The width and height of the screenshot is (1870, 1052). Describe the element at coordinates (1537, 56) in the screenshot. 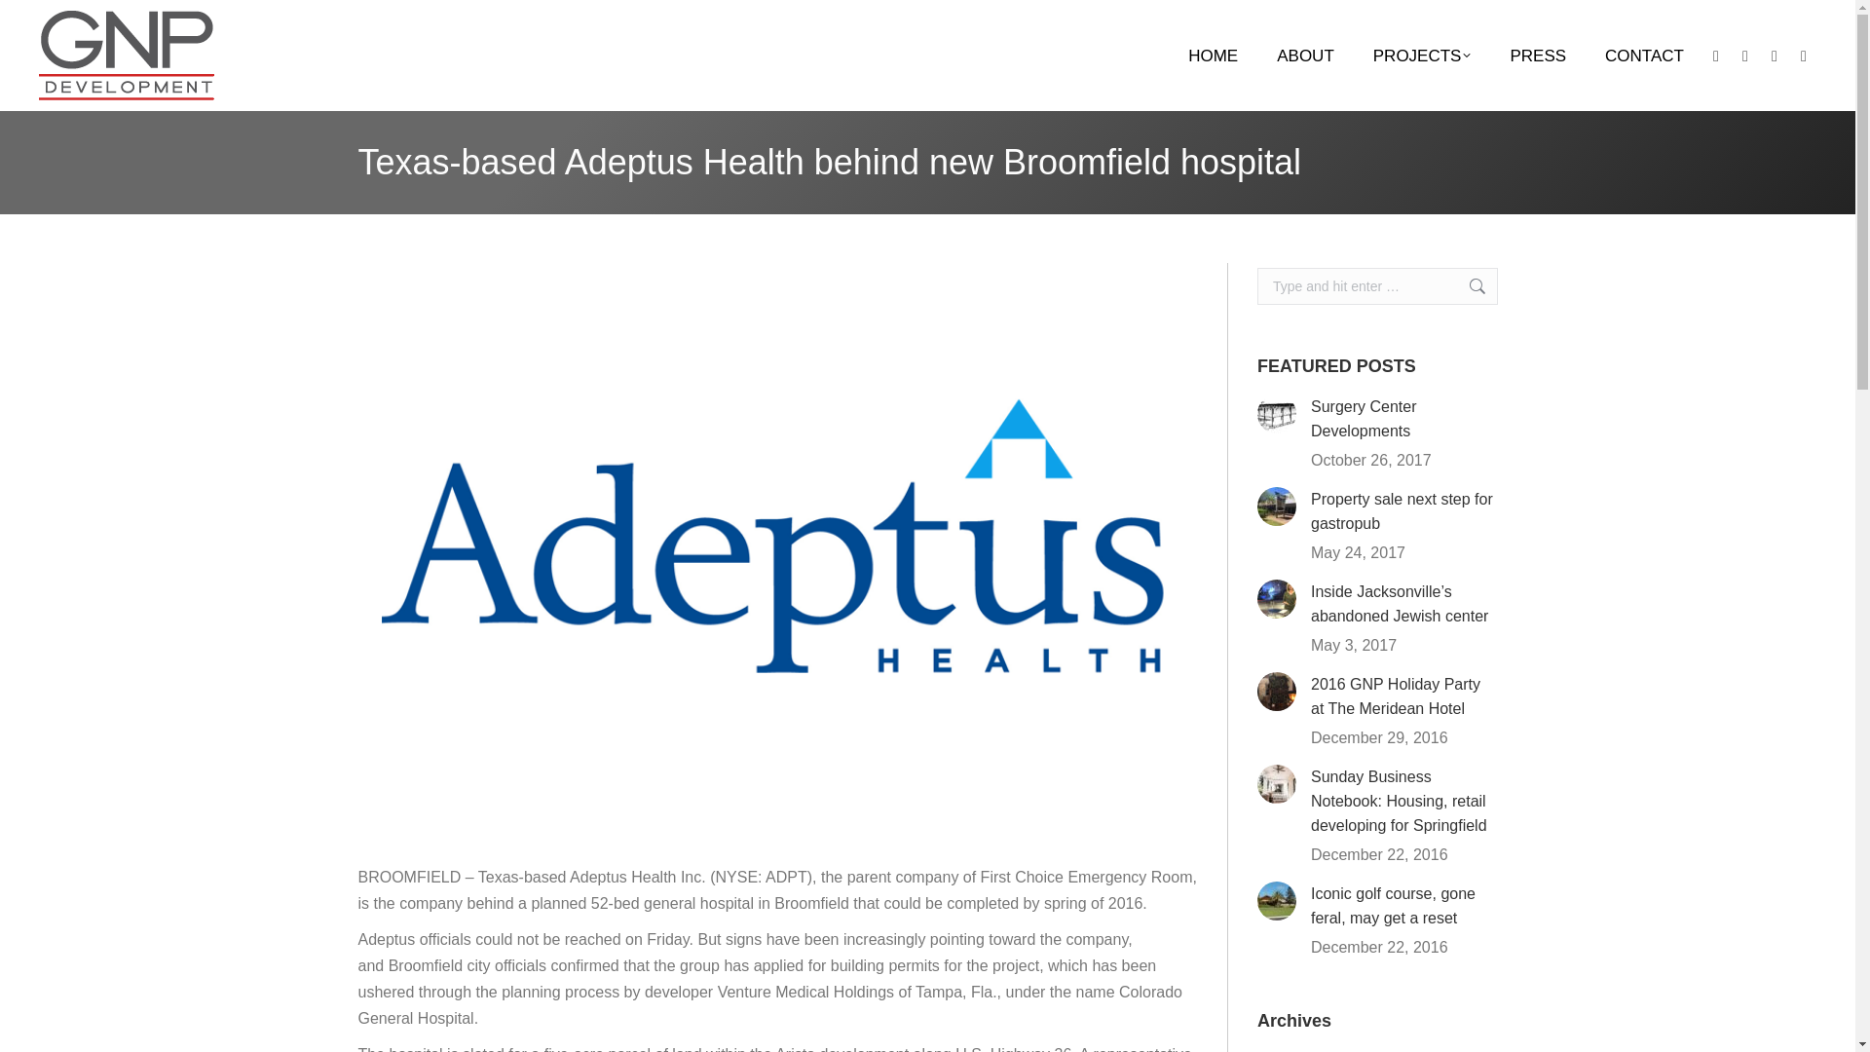

I see `PRESS` at that location.